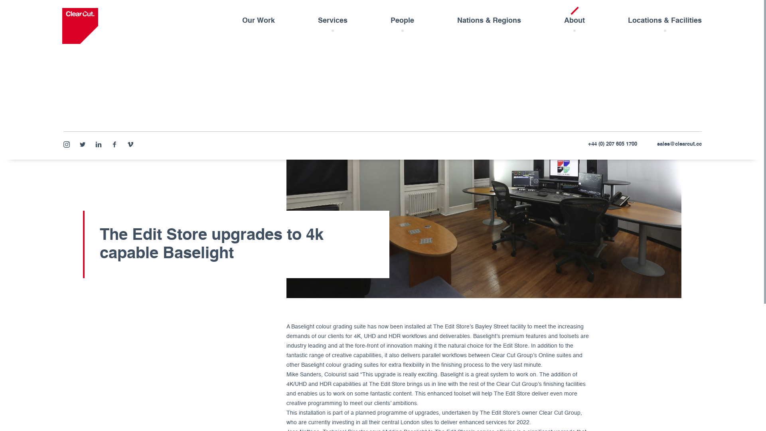 The image size is (766, 431). What do you see at coordinates (665, 23) in the screenshot?
I see `Locations & Facilities` at bounding box center [665, 23].